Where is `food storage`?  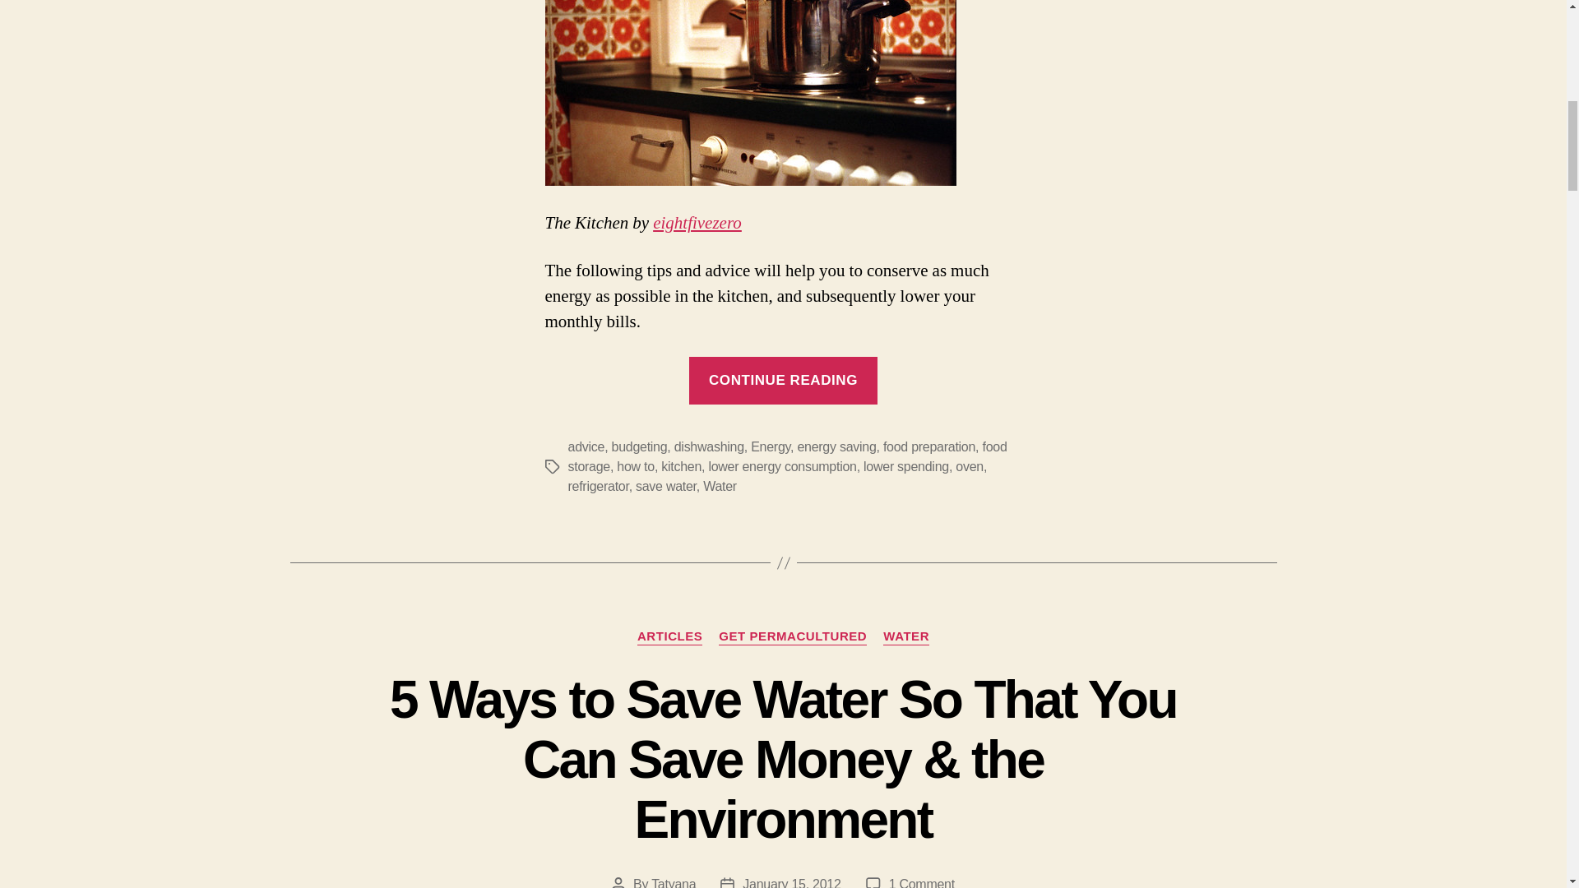 food storage is located at coordinates (786, 456).